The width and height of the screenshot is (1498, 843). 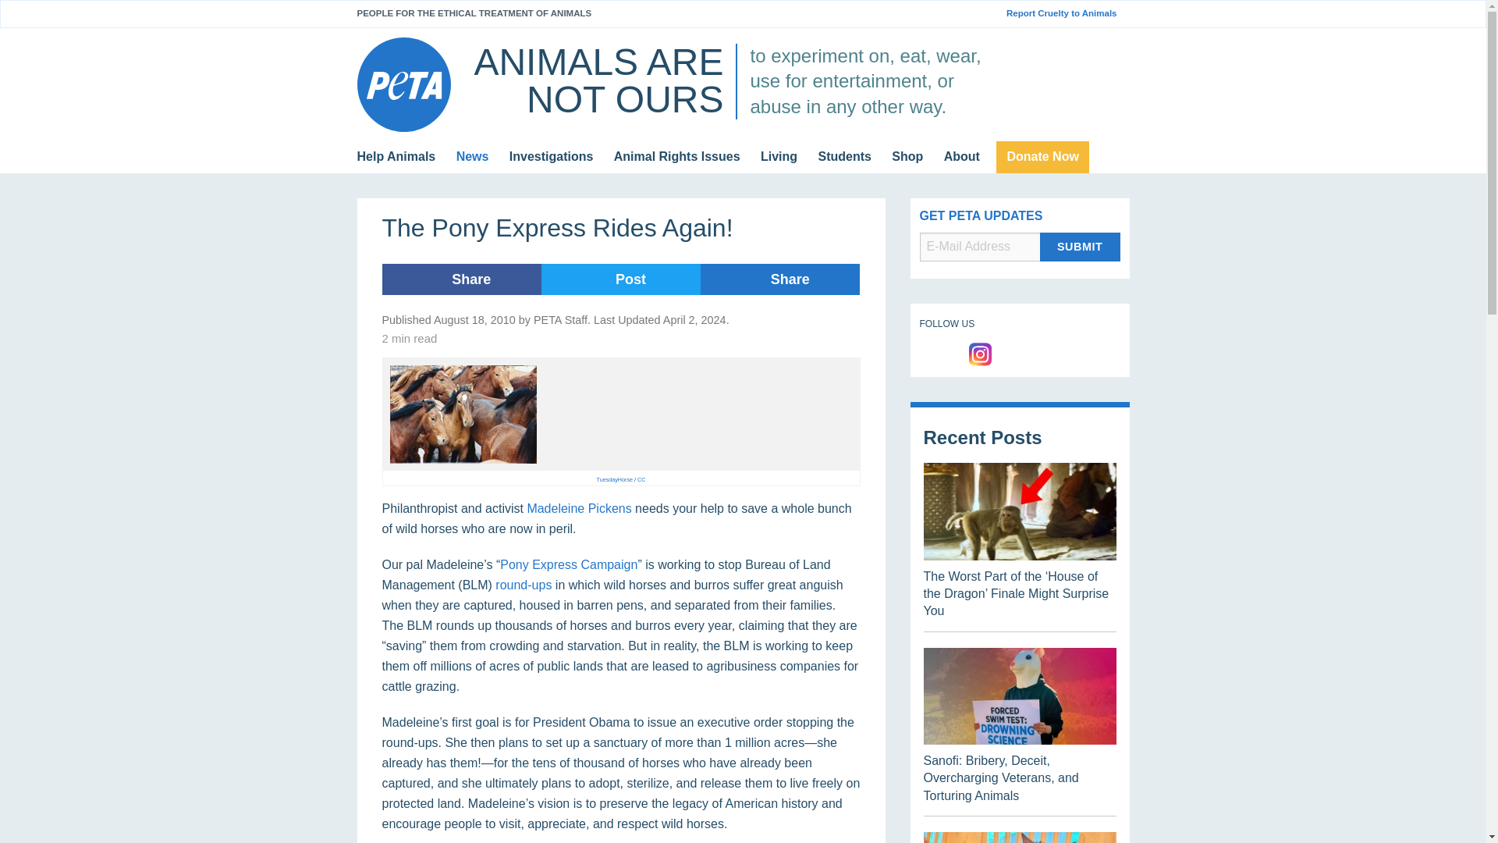 What do you see at coordinates (1067, 13) in the screenshot?
I see `Report Cruelty to Animals` at bounding box center [1067, 13].